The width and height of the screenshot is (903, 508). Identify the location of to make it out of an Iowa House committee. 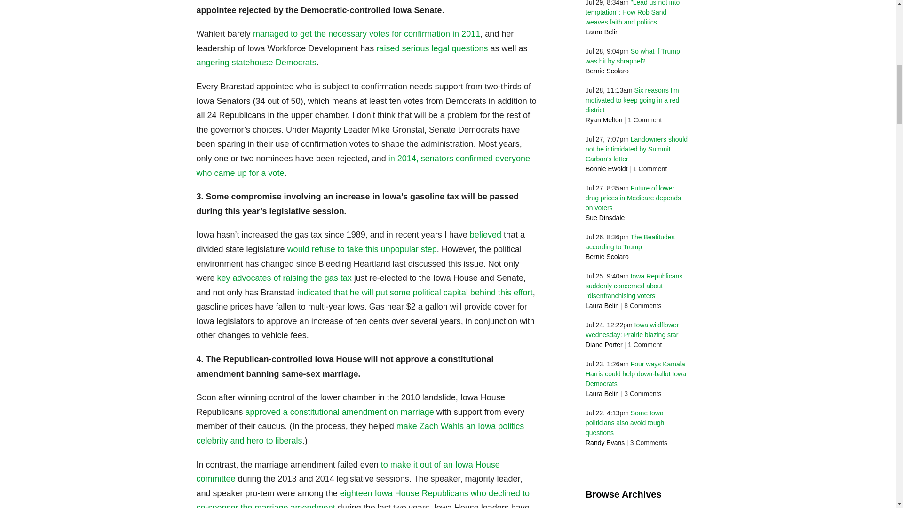
(348, 472).